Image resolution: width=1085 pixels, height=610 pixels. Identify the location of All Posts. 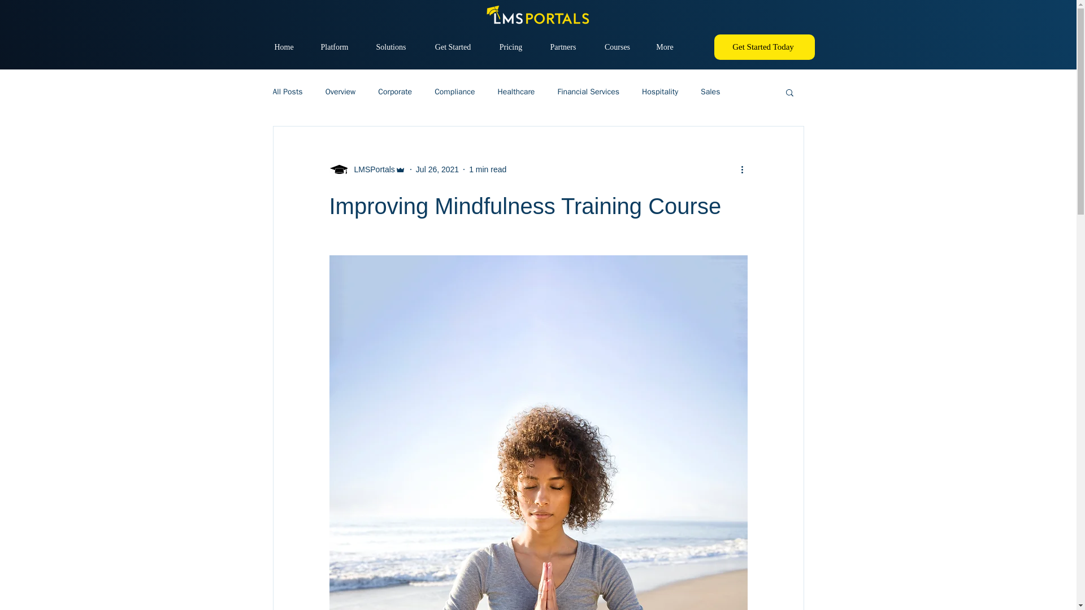
(287, 91).